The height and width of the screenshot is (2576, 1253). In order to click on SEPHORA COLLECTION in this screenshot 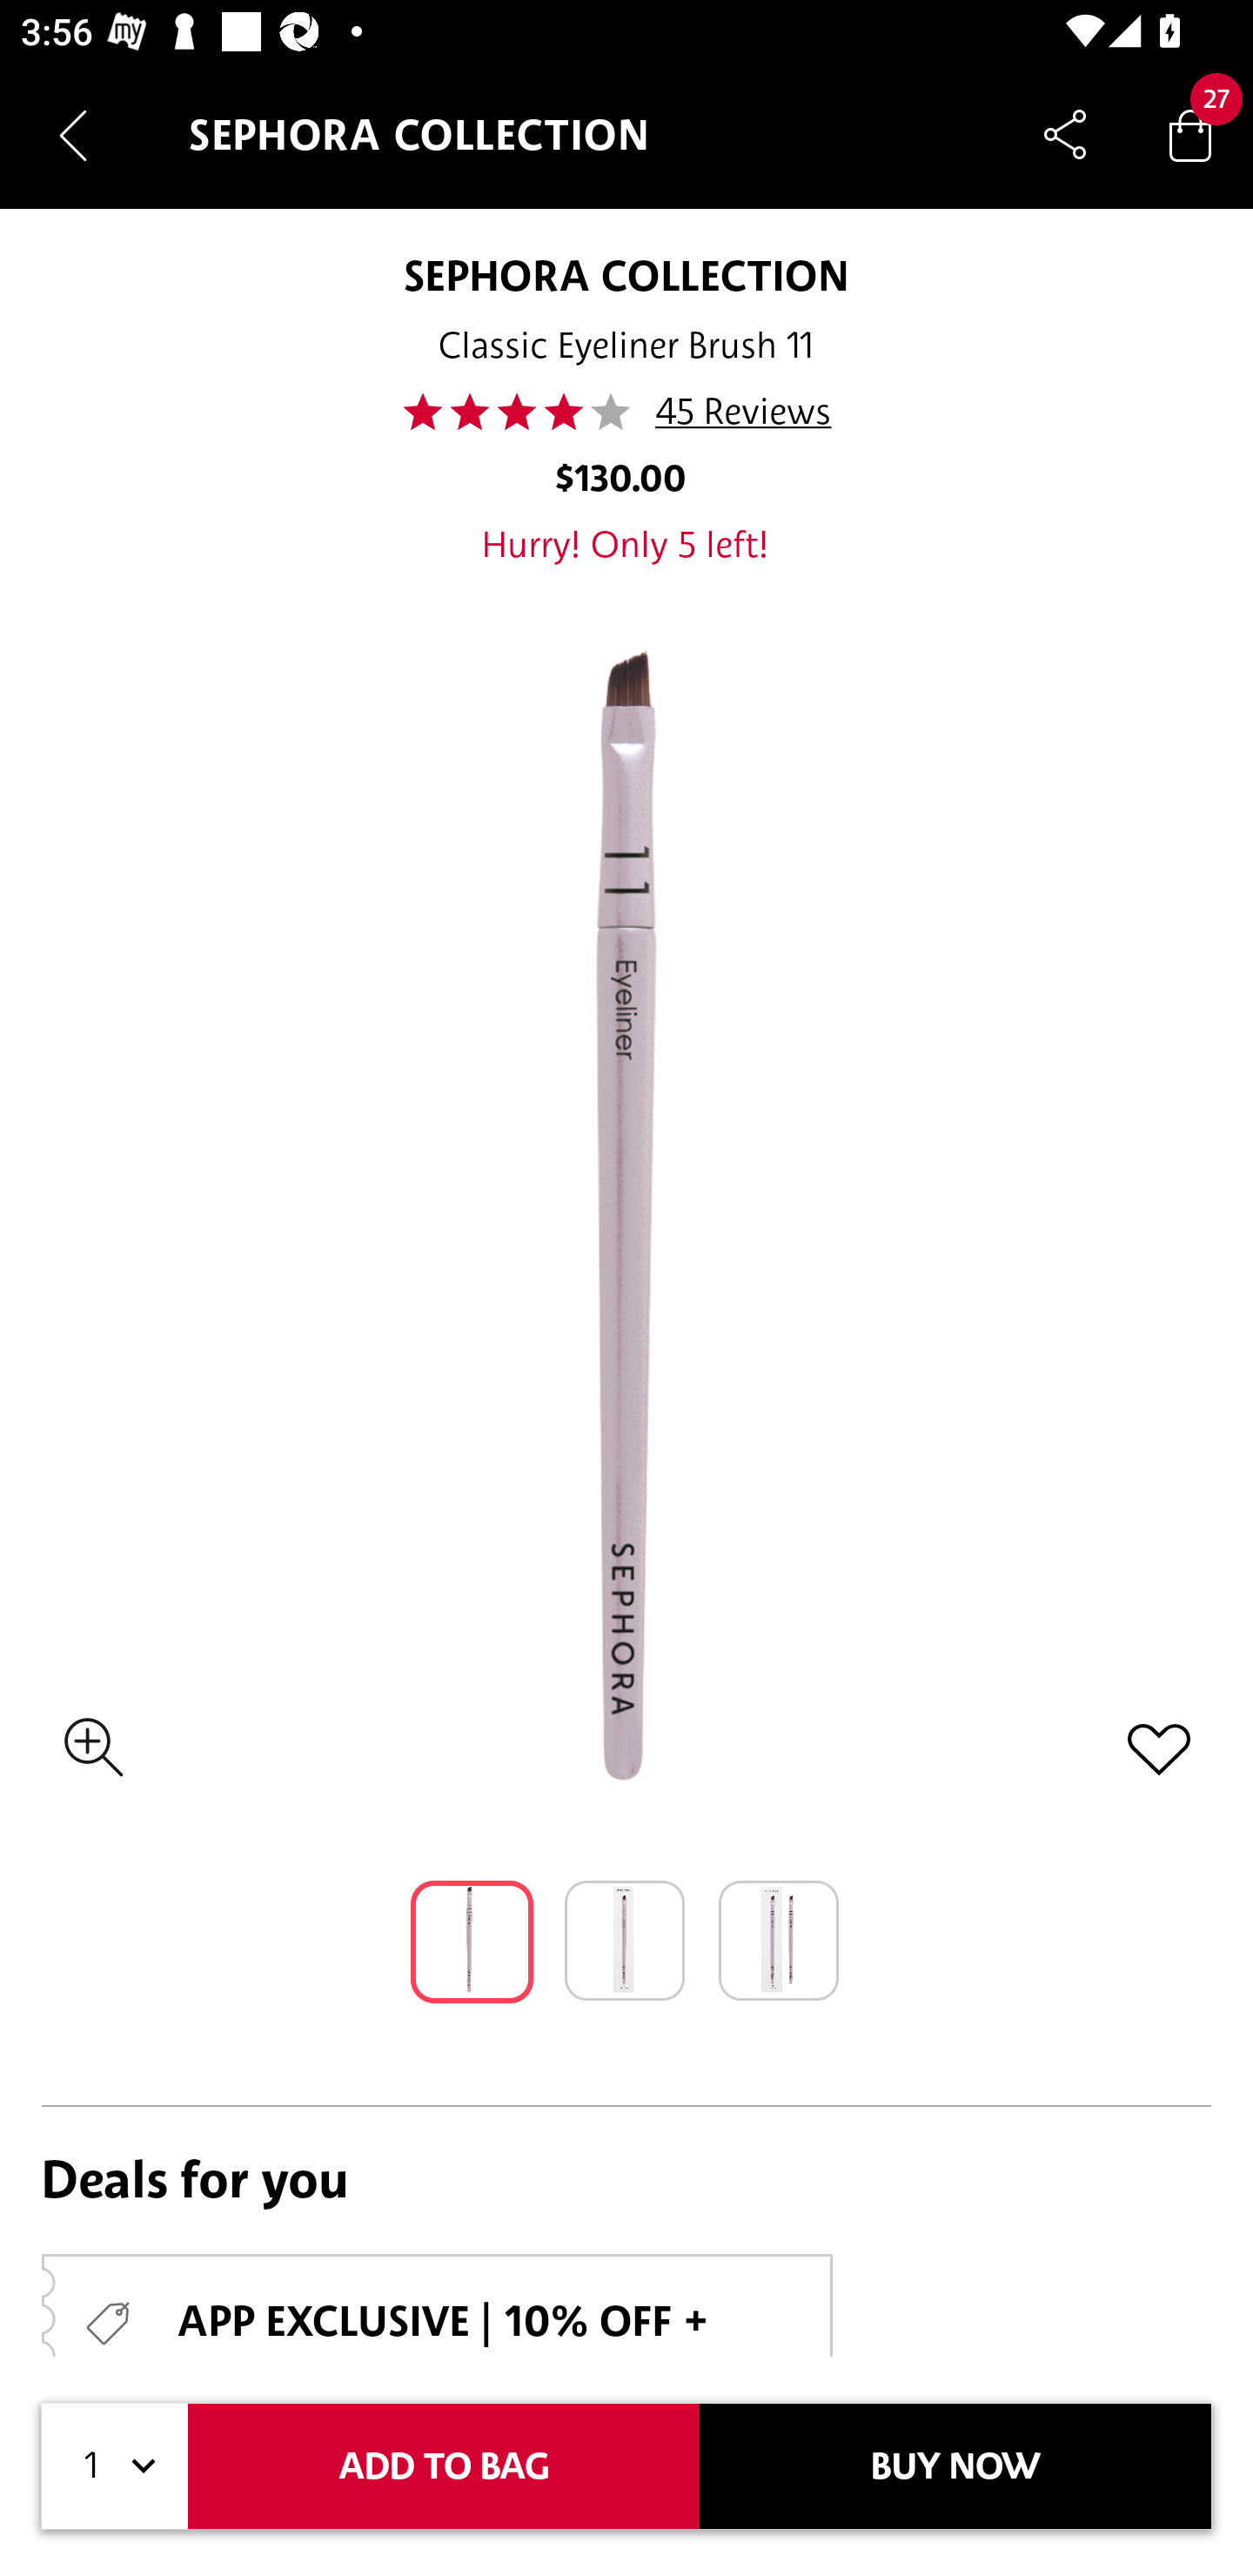, I will do `click(625, 275)`.